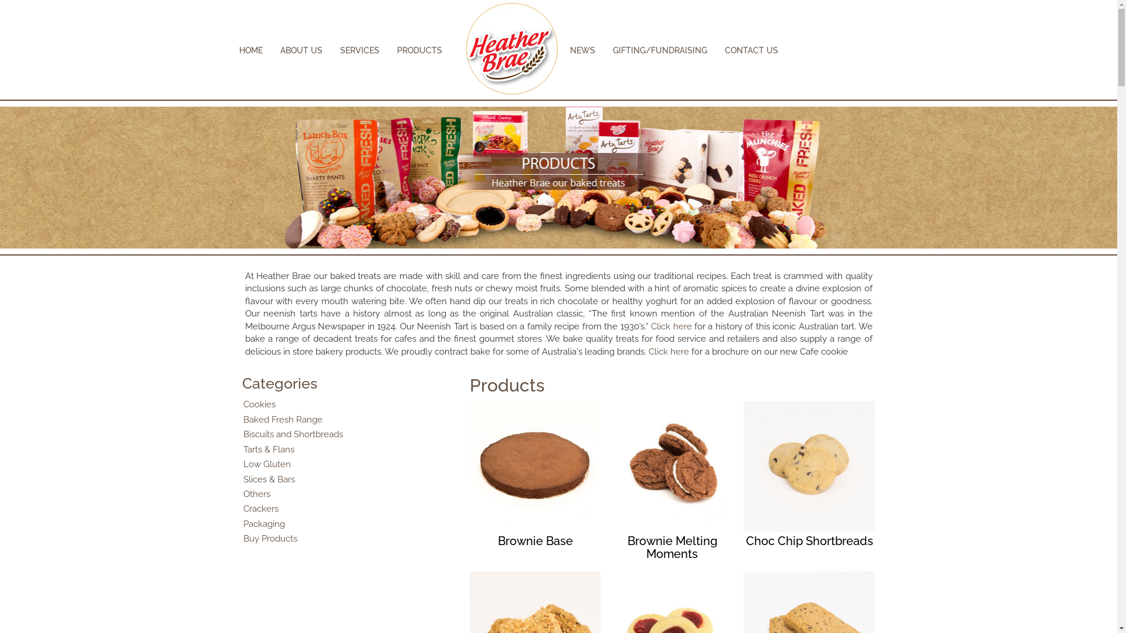  What do you see at coordinates (752, 50) in the screenshot?
I see `CONTACT US` at bounding box center [752, 50].